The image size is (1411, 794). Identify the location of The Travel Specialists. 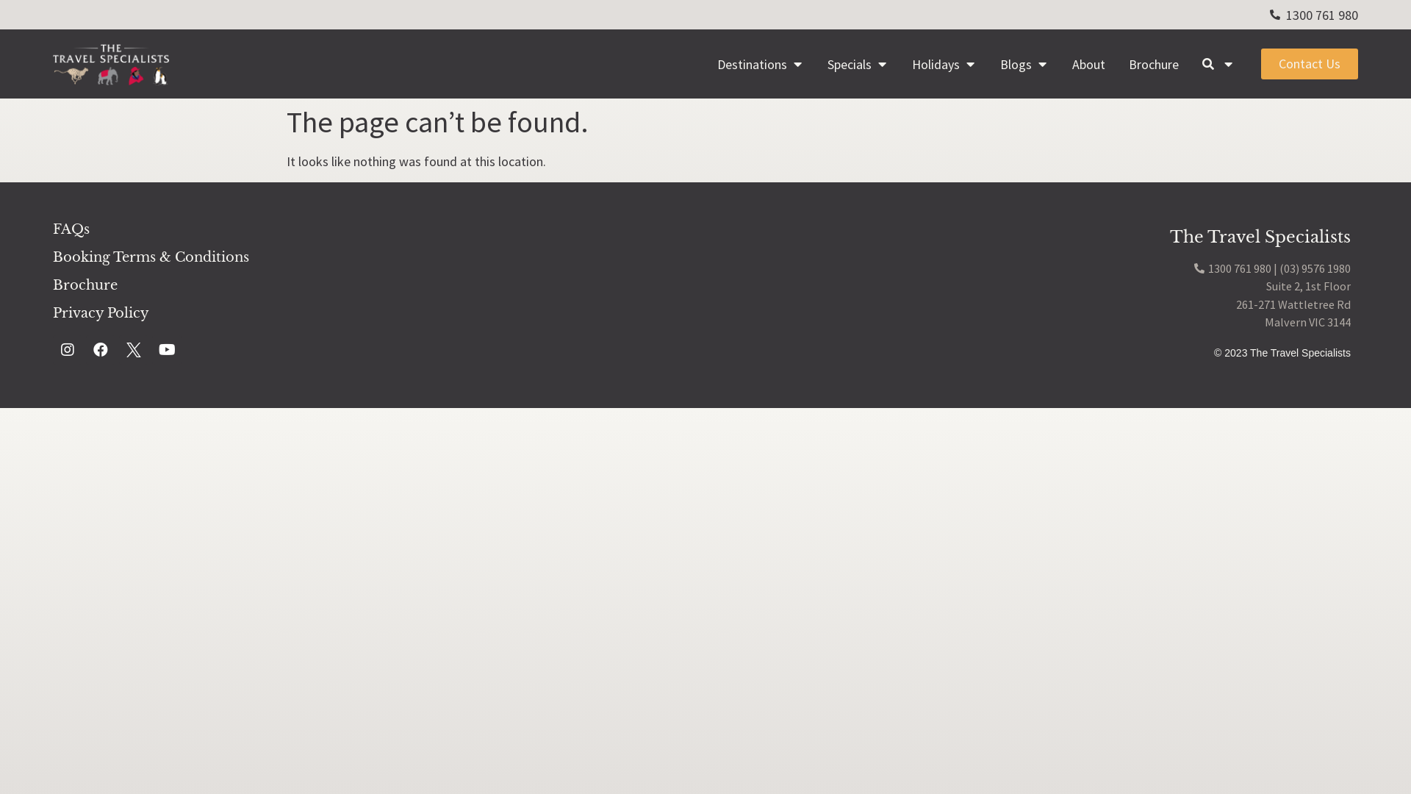
(1260, 237).